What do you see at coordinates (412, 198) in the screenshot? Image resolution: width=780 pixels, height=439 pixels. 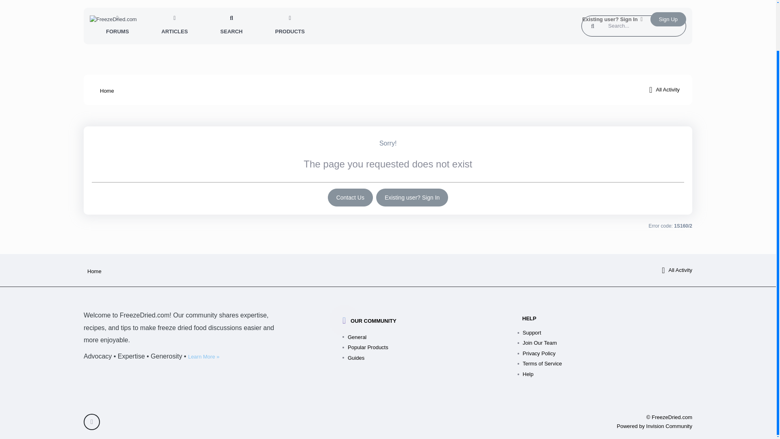 I see `Existing user? Sign In` at bounding box center [412, 198].